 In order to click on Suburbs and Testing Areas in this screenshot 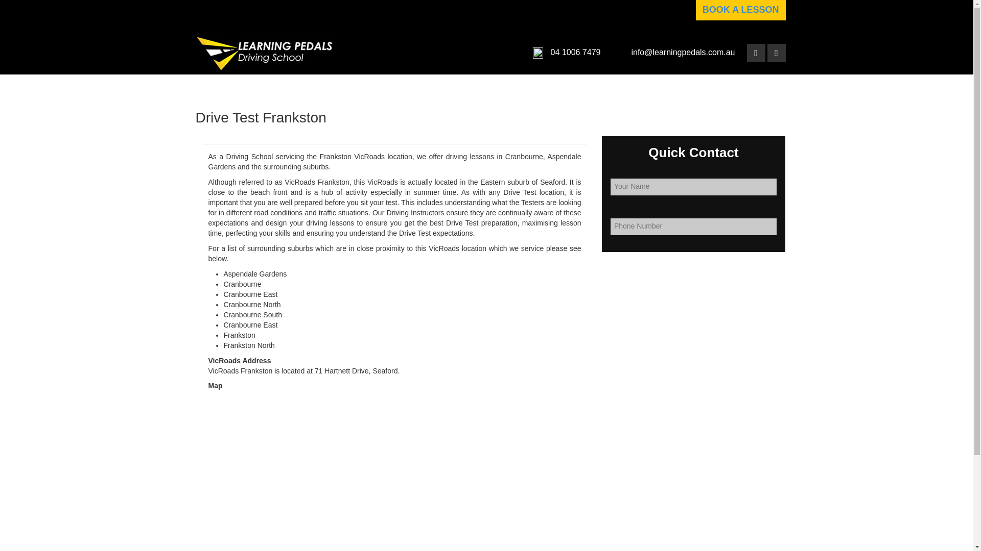, I will do `click(534, 87)`.